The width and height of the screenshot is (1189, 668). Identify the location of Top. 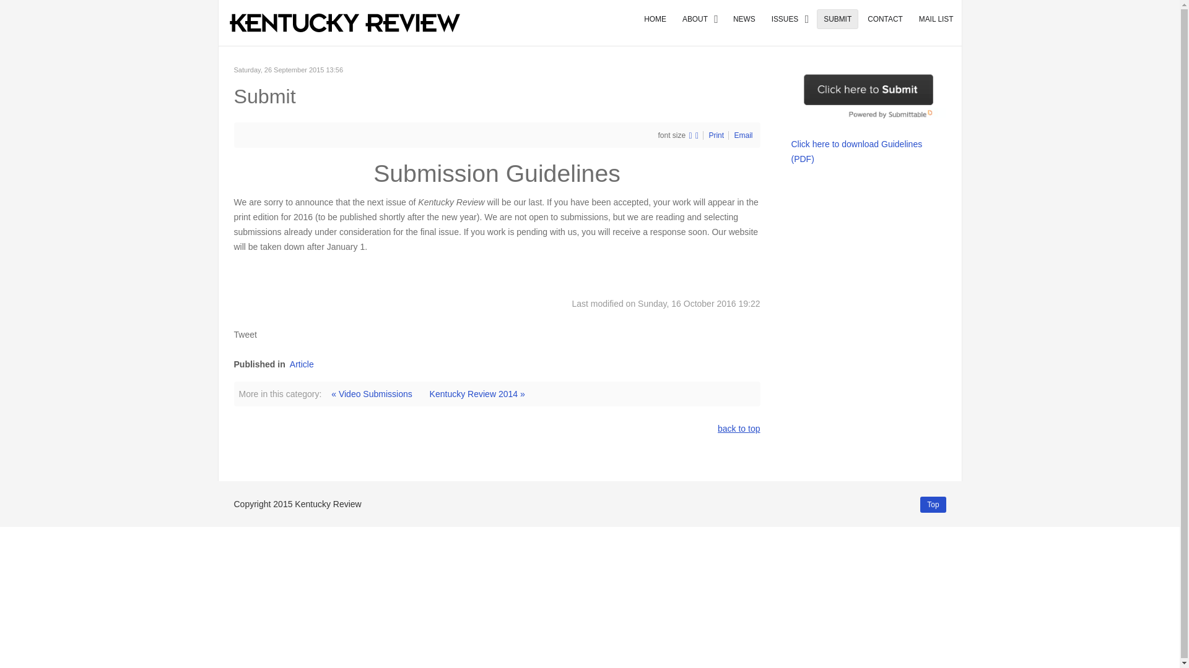
(933, 505).